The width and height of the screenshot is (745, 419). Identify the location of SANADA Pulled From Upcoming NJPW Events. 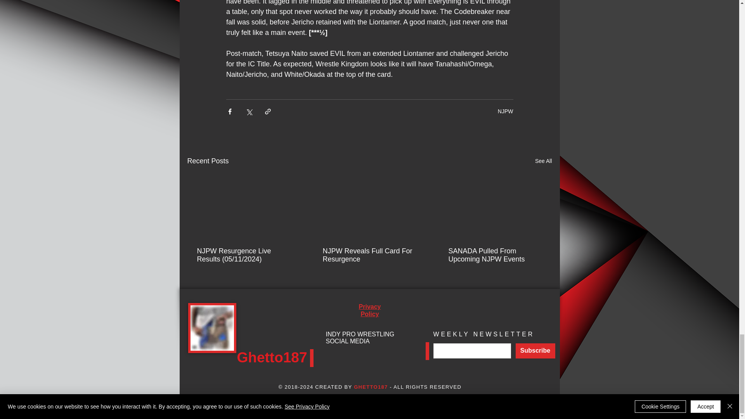
(495, 255).